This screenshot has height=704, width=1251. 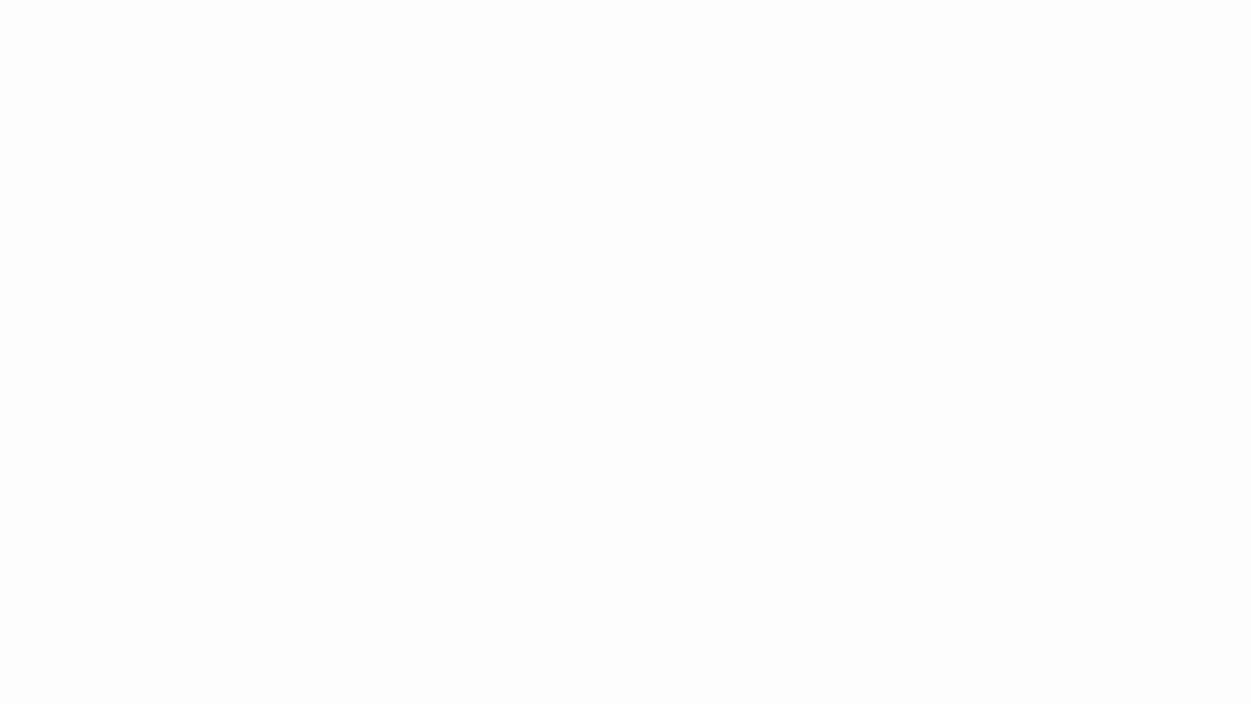 What do you see at coordinates (213, 111) in the screenshot?
I see `Note` at bounding box center [213, 111].